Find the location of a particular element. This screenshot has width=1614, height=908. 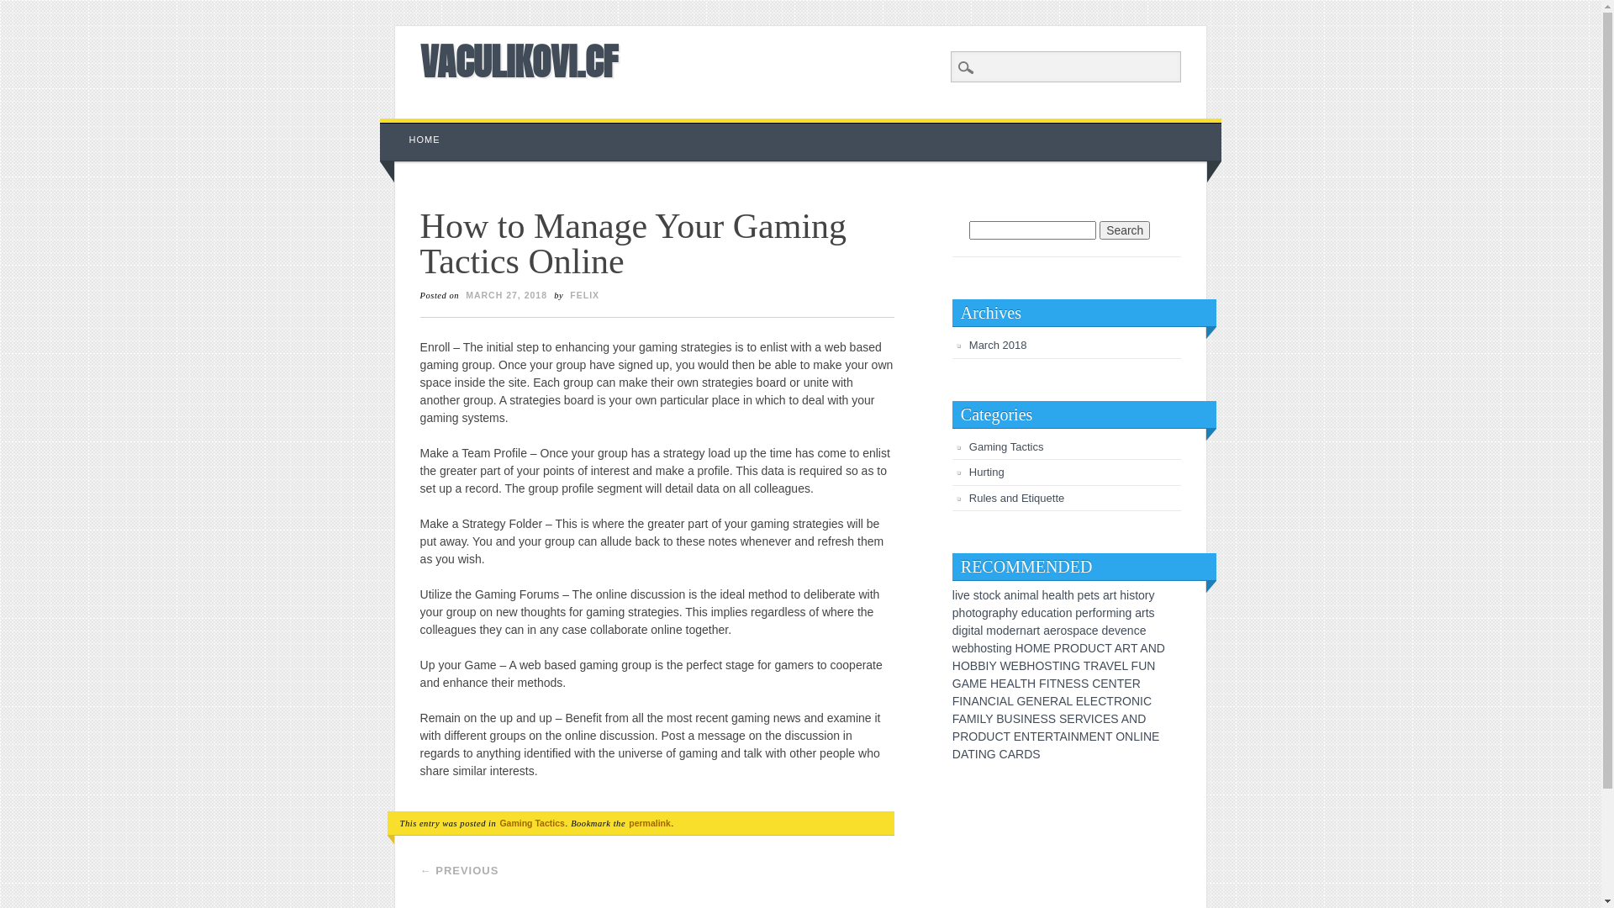

s is located at coordinates (1131, 595).